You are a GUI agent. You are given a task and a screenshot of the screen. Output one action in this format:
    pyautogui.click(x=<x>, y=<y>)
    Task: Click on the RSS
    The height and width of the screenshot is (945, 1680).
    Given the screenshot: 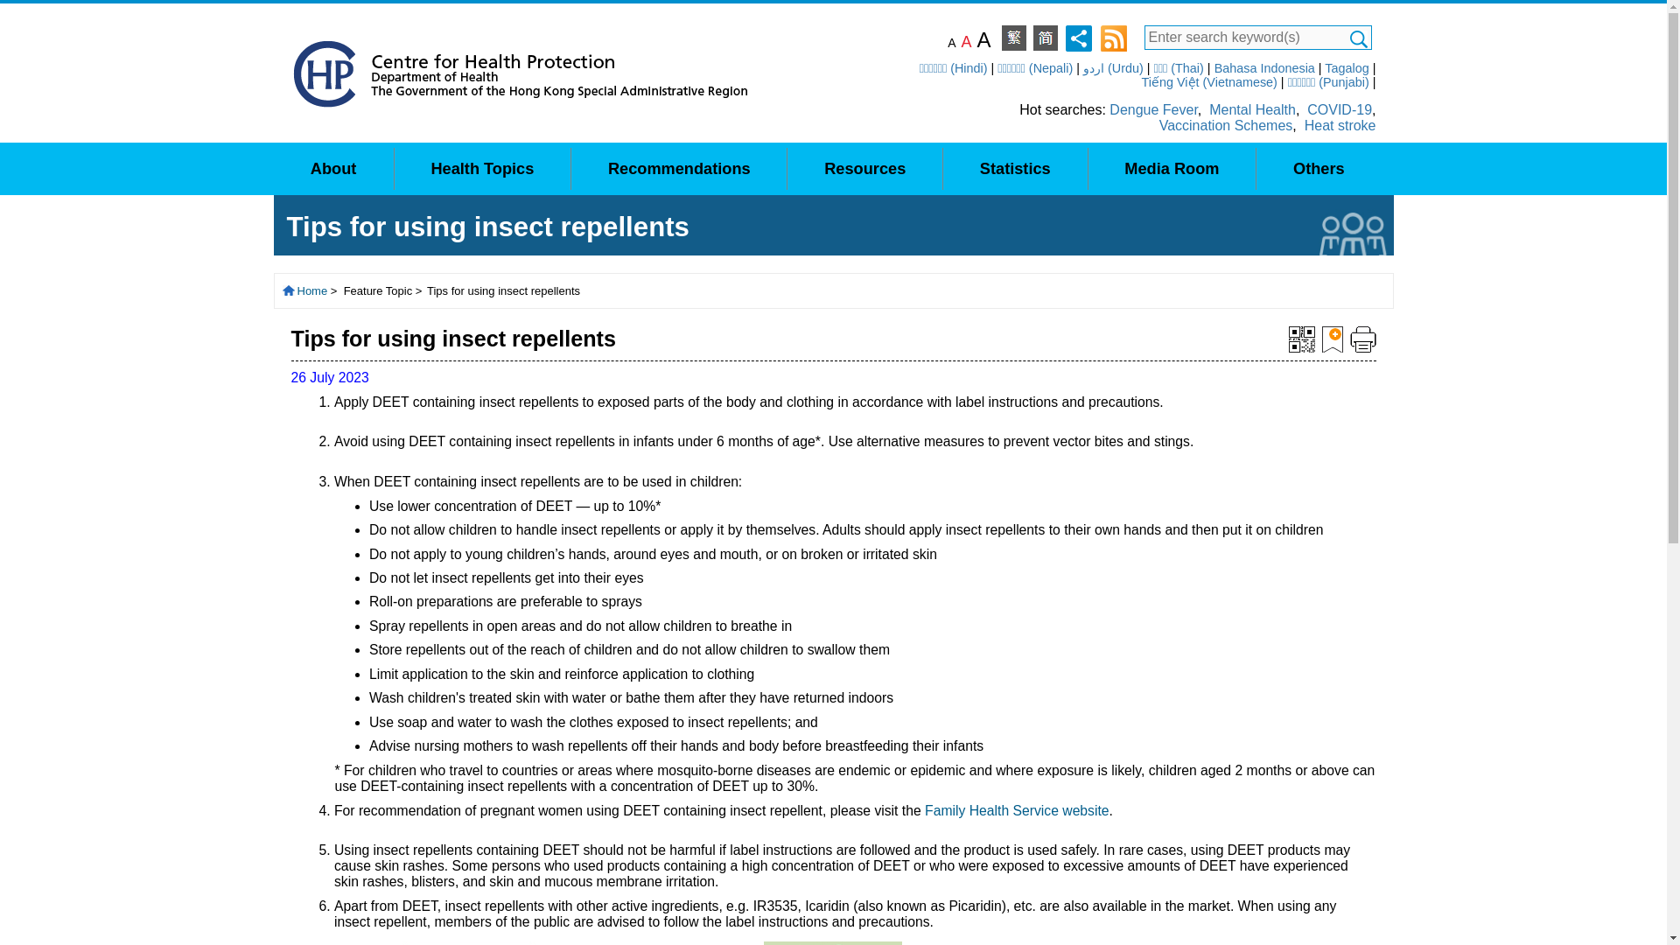 What is the action you would take?
    pyautogui.click(x=1113, y=37)
    